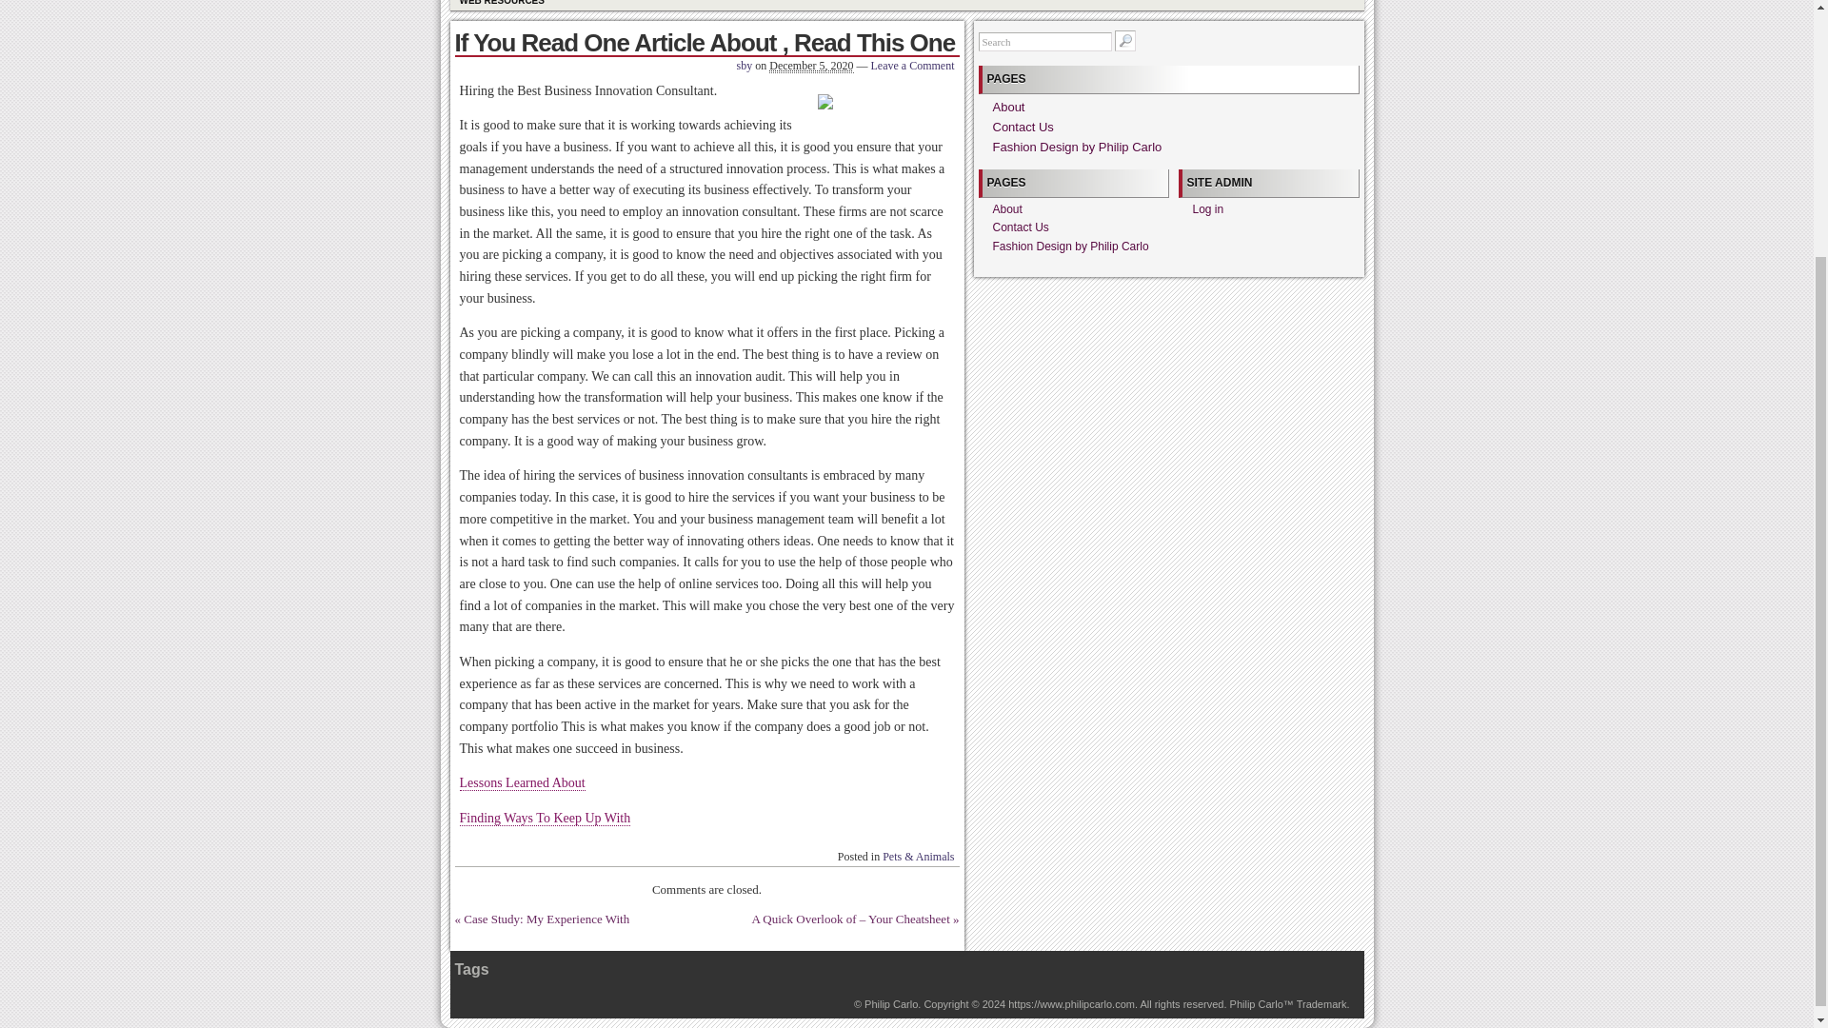 This screenshot has height=1028, width=1828. What do you see at coordinates (1076, 147) in the screenshot?
I see `Fashion Design by Philip Carlo` at bounding box center [1076, 147].